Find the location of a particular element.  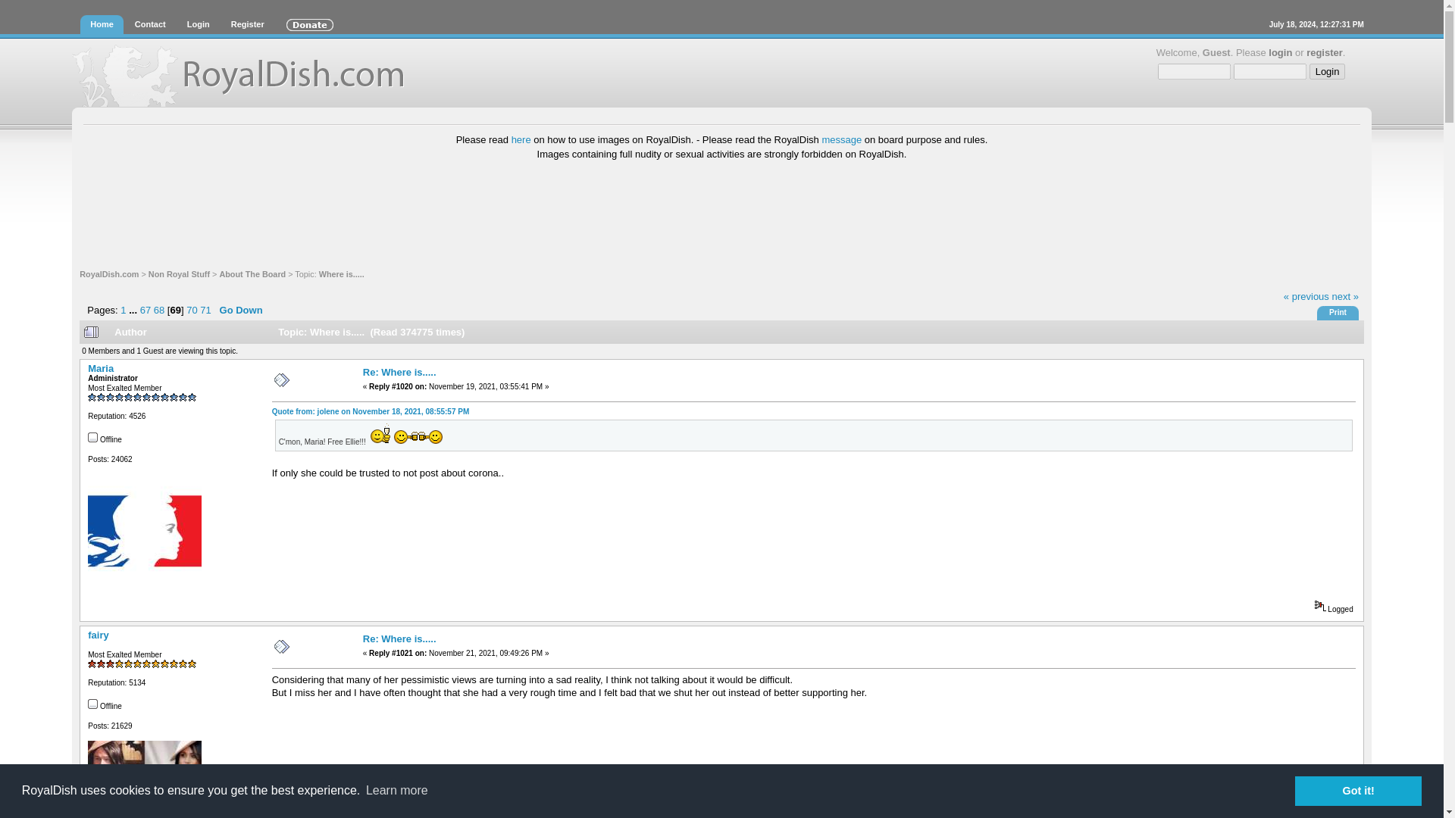

Home is located at coordinates (102, 24).